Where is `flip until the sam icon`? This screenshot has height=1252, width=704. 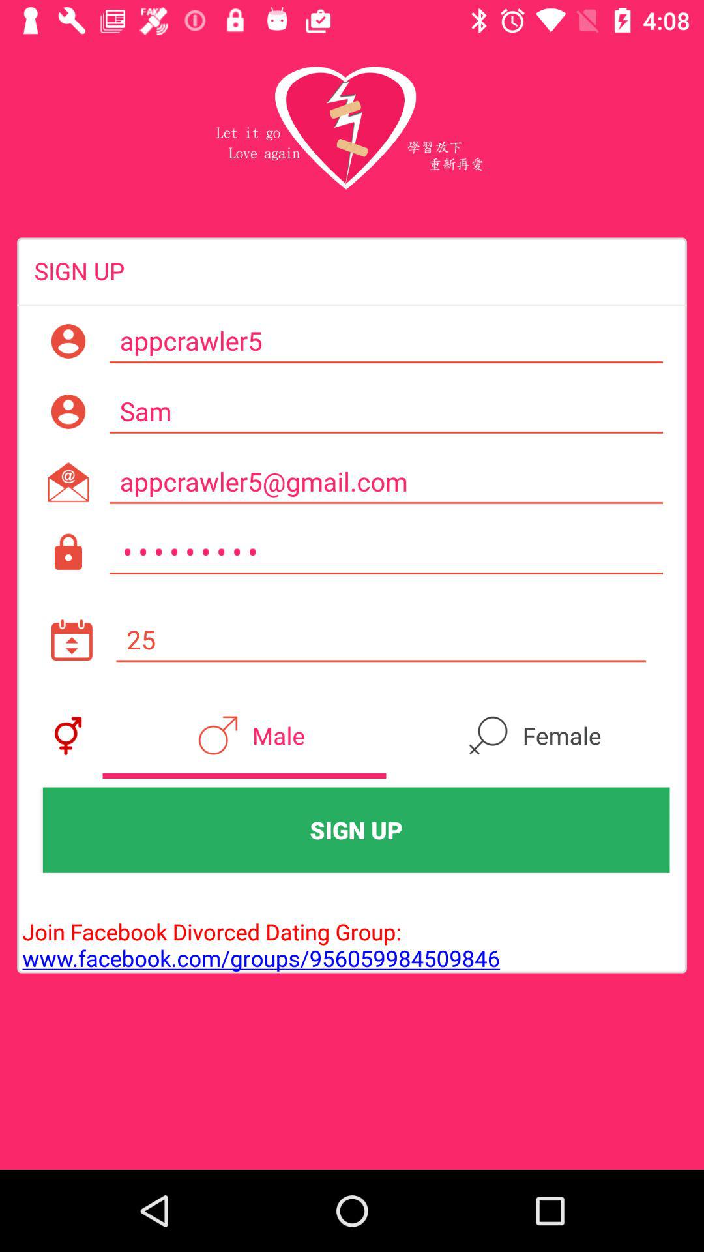
flip until the sam icon is located at coordinates (386, 411).